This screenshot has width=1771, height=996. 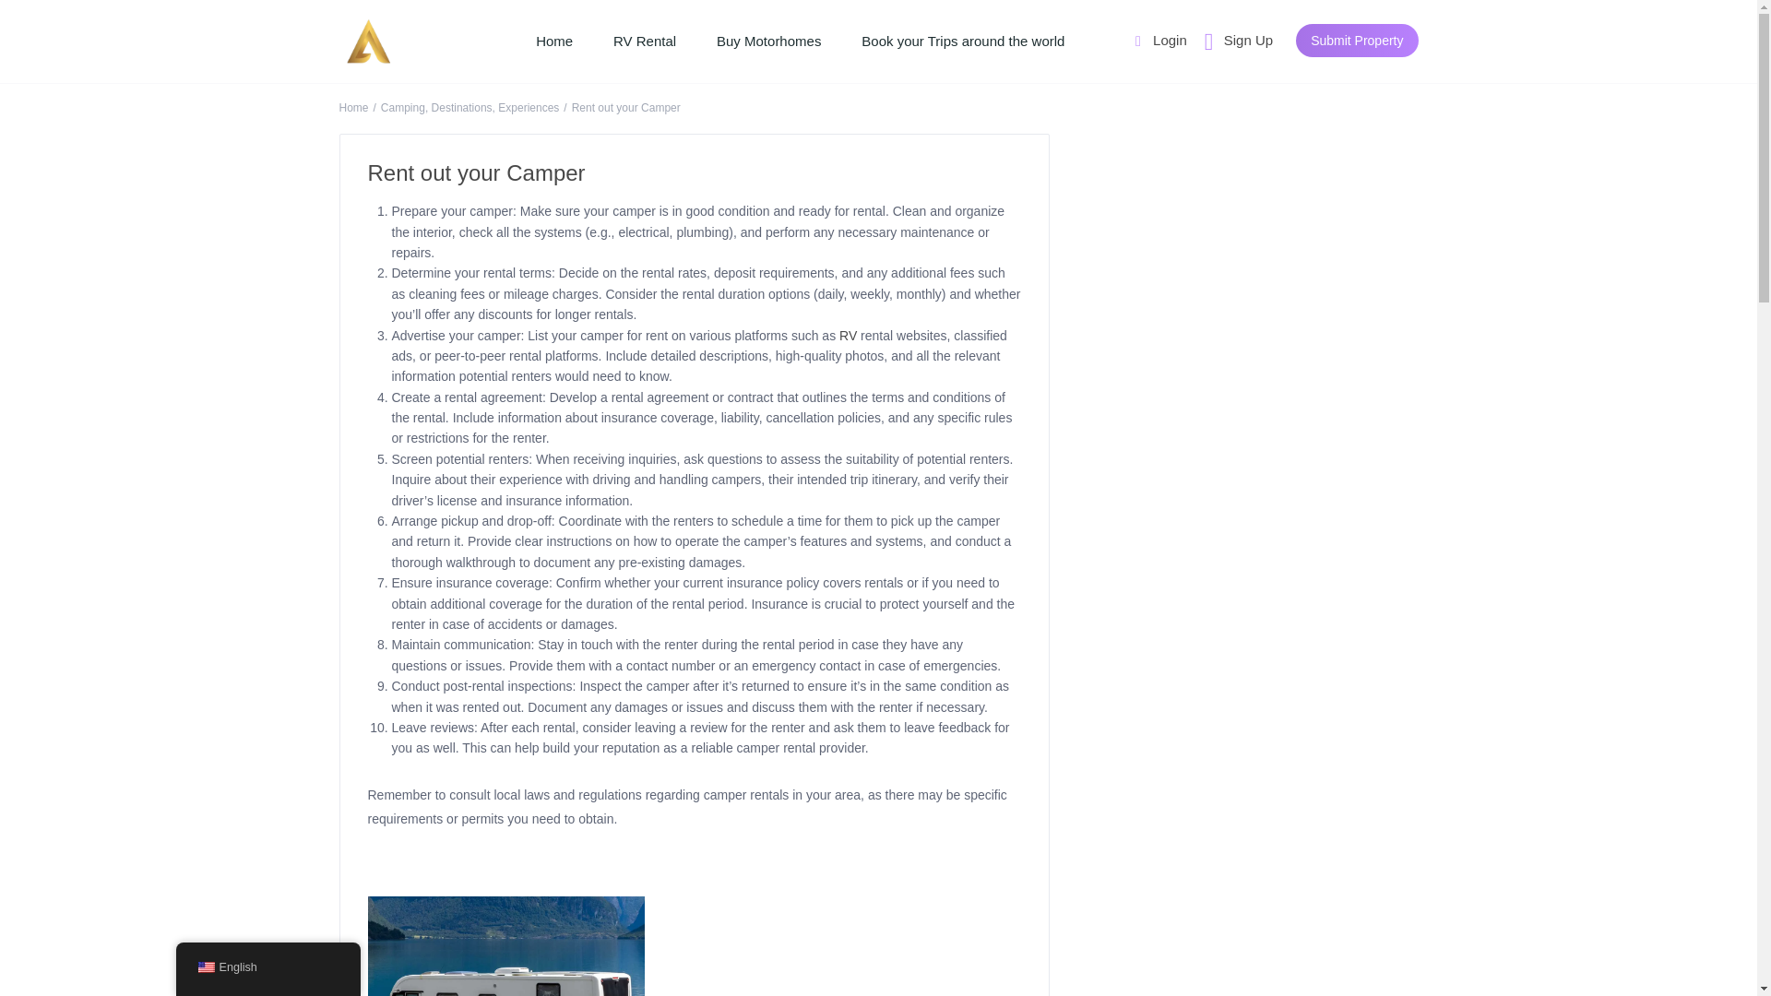 I want to click on Submit Property, so click(x=1357, y=40).